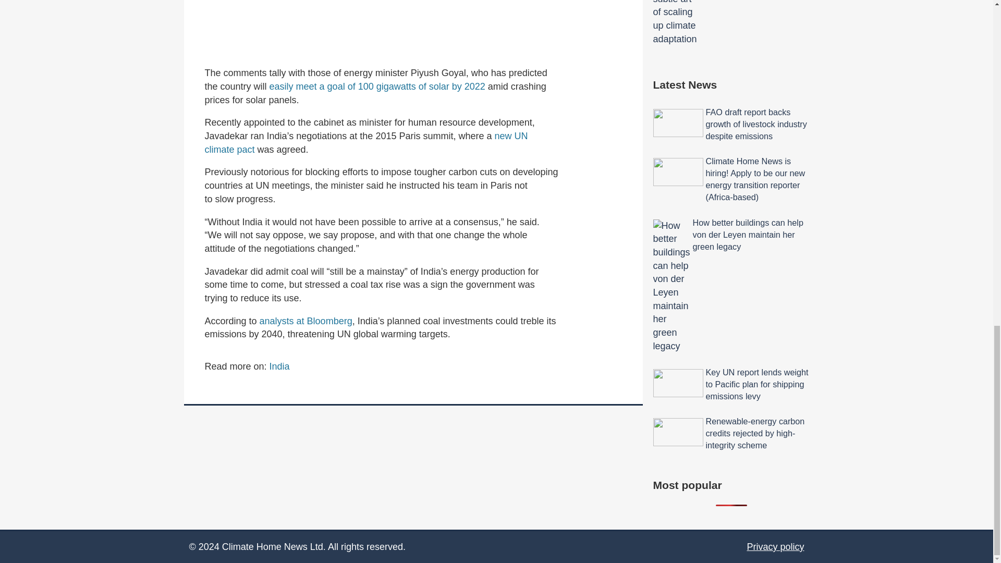 This screenshot has width=1001, height=563. I want to click on India, so click(279, 366).